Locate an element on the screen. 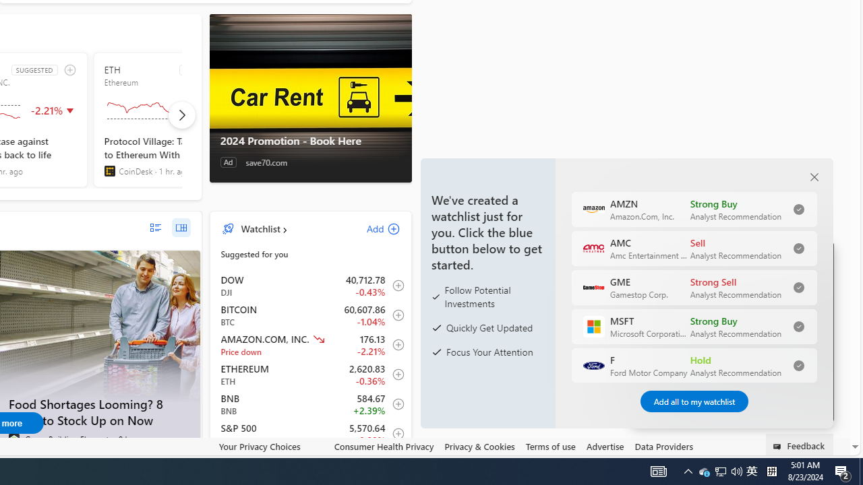  DJI DOW decrease 40,712.78 -177.71 -0.43% item0 is located at coordinates (311, 285).